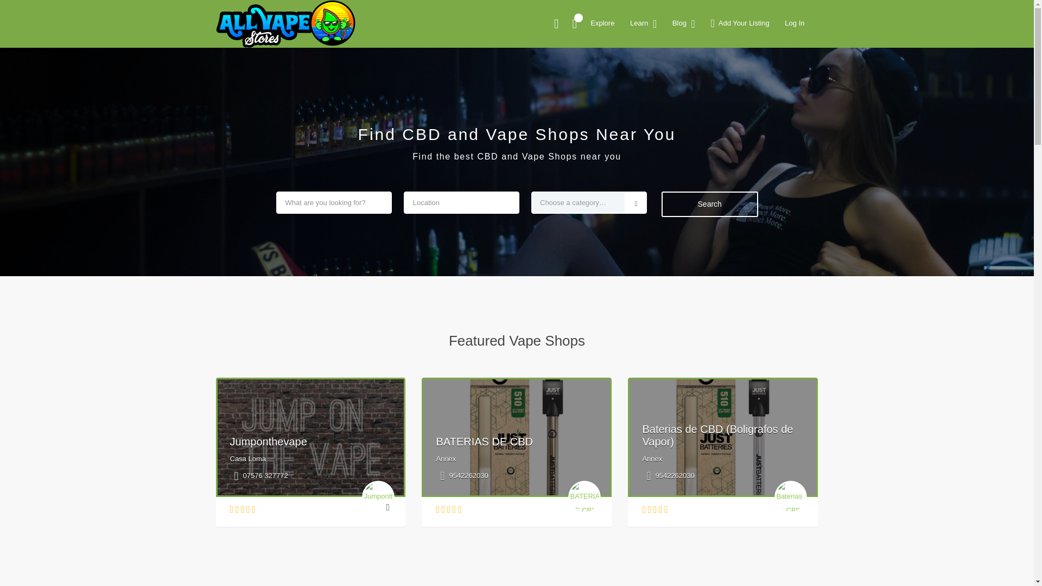 This screenshot has height=586, width=1042. What do you see at coordinates (709, 254) in the screenshot?
I see `Disclaimer` at bounding box center [709, 254].